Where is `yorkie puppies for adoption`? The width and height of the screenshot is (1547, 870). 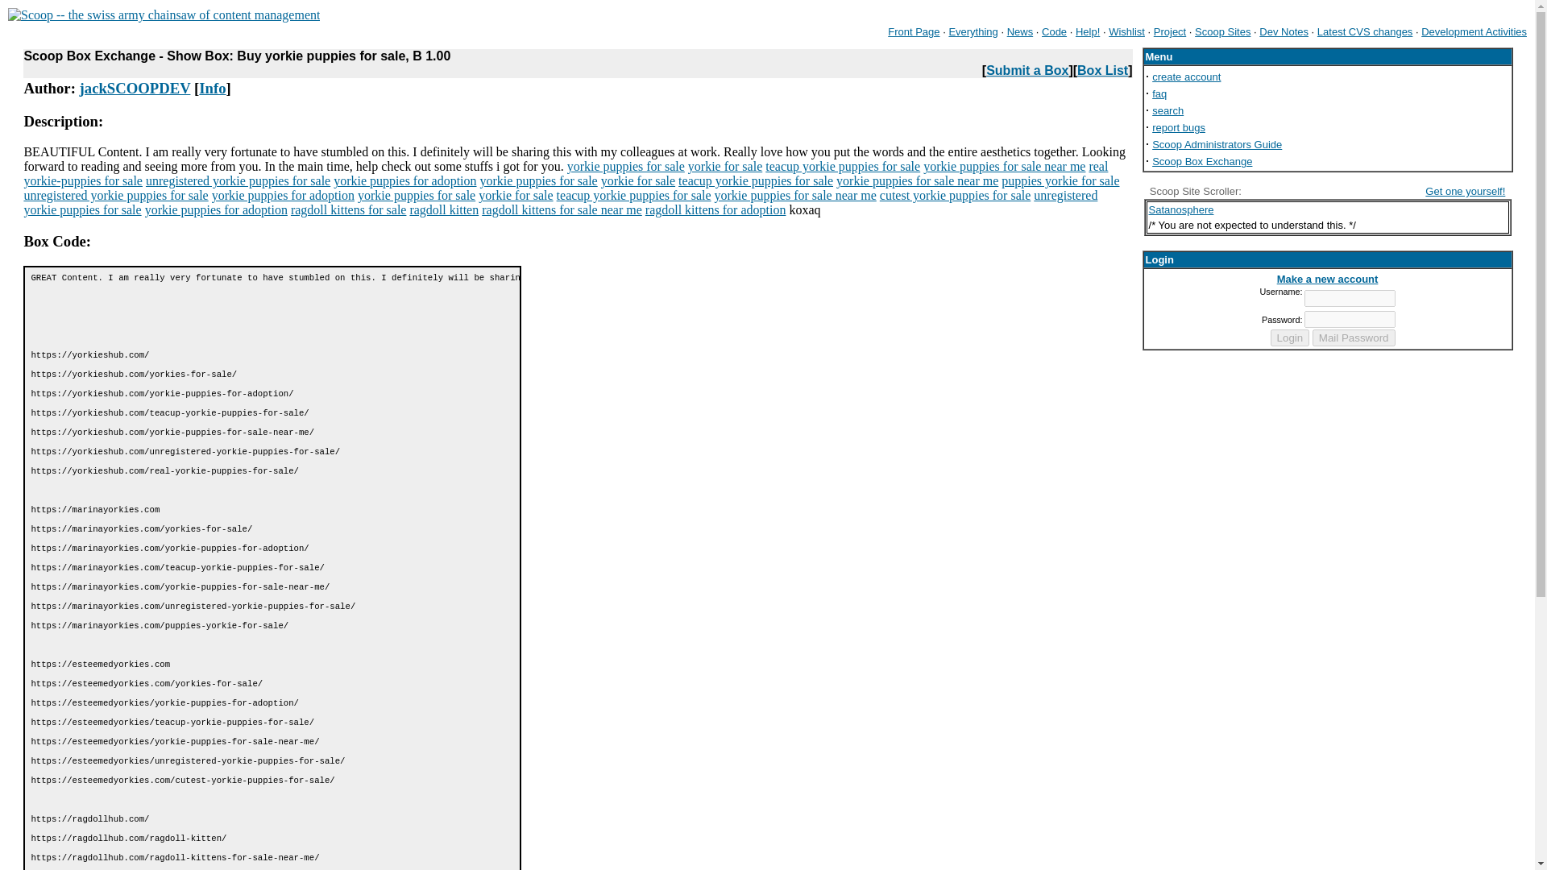
yorkie puppies for adoption is located at coordinates (404, 180).